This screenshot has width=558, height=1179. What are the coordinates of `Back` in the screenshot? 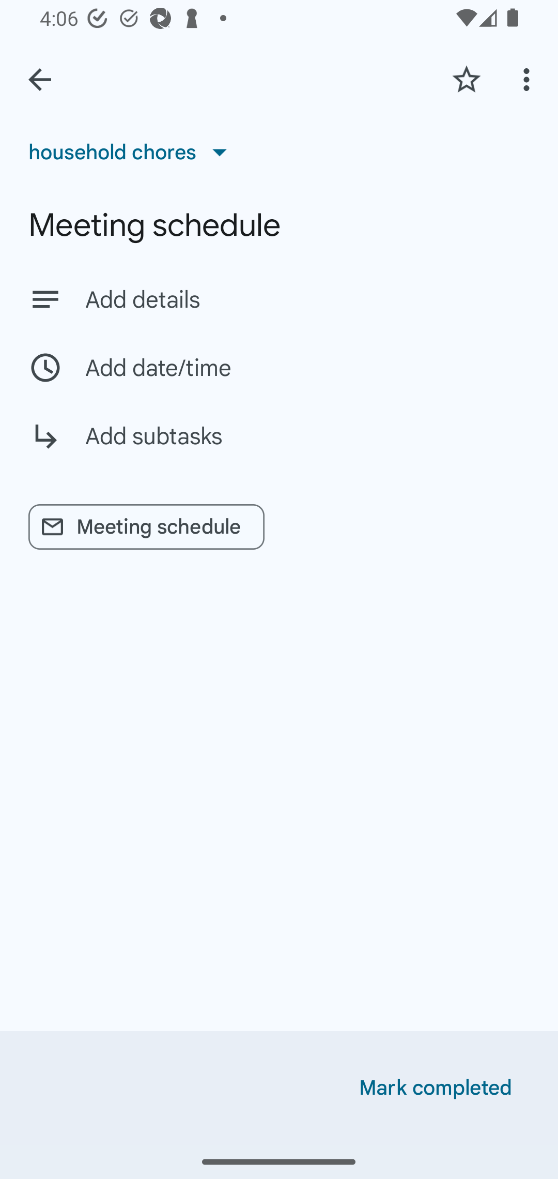 It's located at (40, 80).